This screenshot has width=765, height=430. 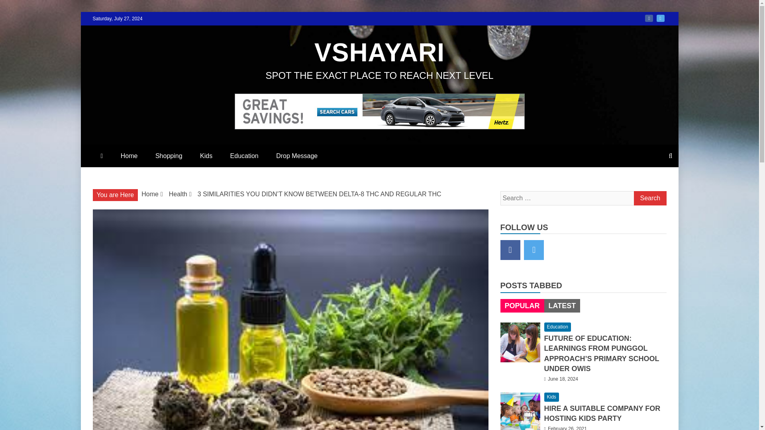 What do you see at coordinates (510, 250) in the screenshot?
I see `facebook` at bounding box center [510, 250].